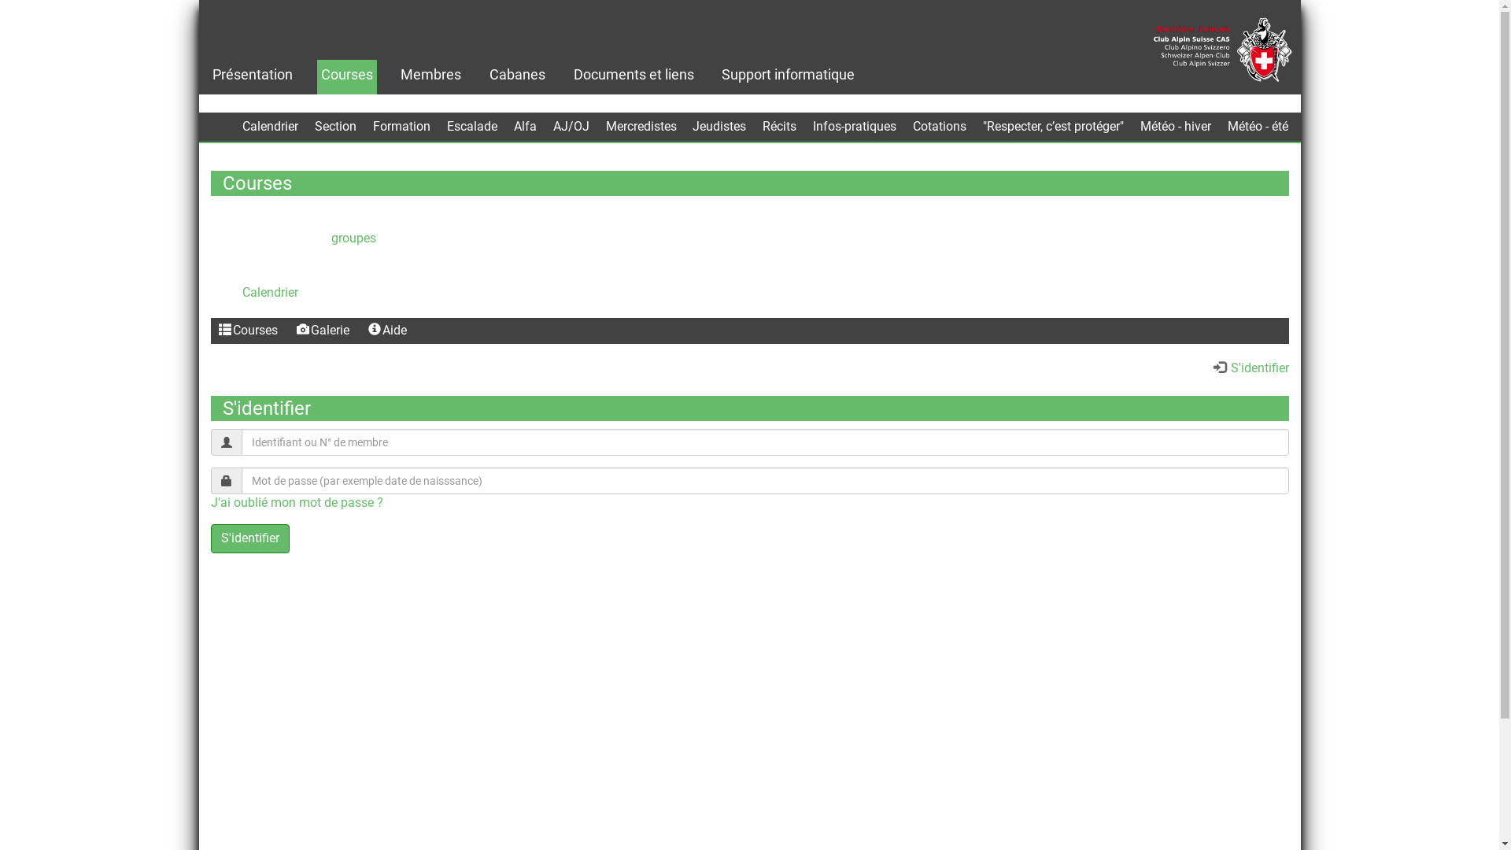 Image resolution: width=1511 pixels, height=850 pixels. Describe the element at coordinates (387, 331) in the screenshot. I see `Aide` at that location.